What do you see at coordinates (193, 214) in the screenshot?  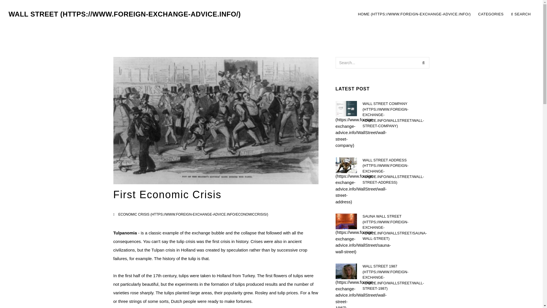 I see `ECONOMIC CRISIS` at bounding box center [193, 214].